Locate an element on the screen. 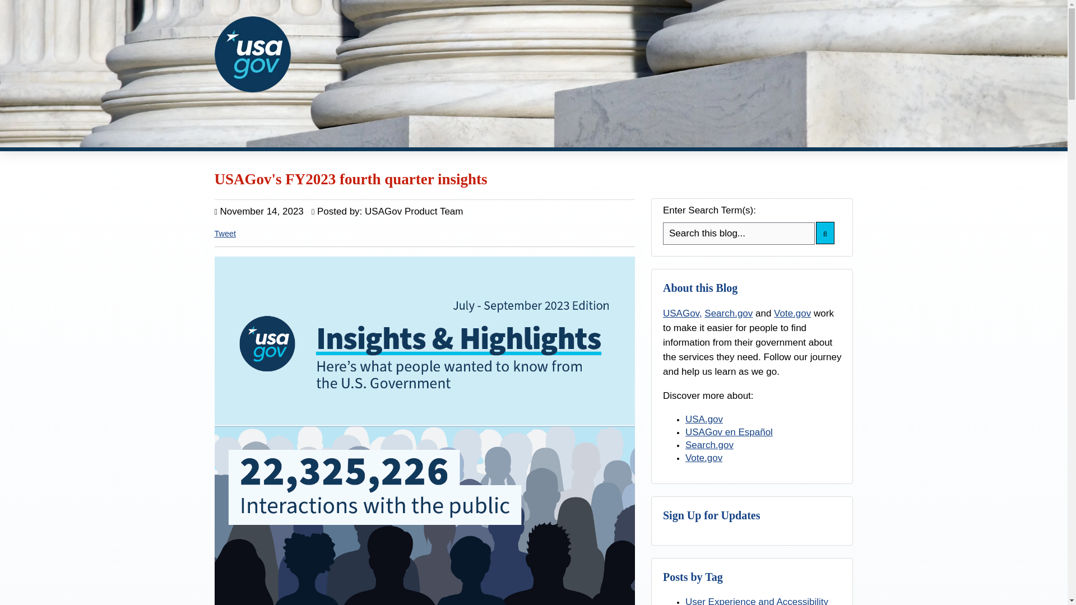 The width and height of the screenshot is (1076, 605). USAGov Logo is located at coordinates (252, 54).